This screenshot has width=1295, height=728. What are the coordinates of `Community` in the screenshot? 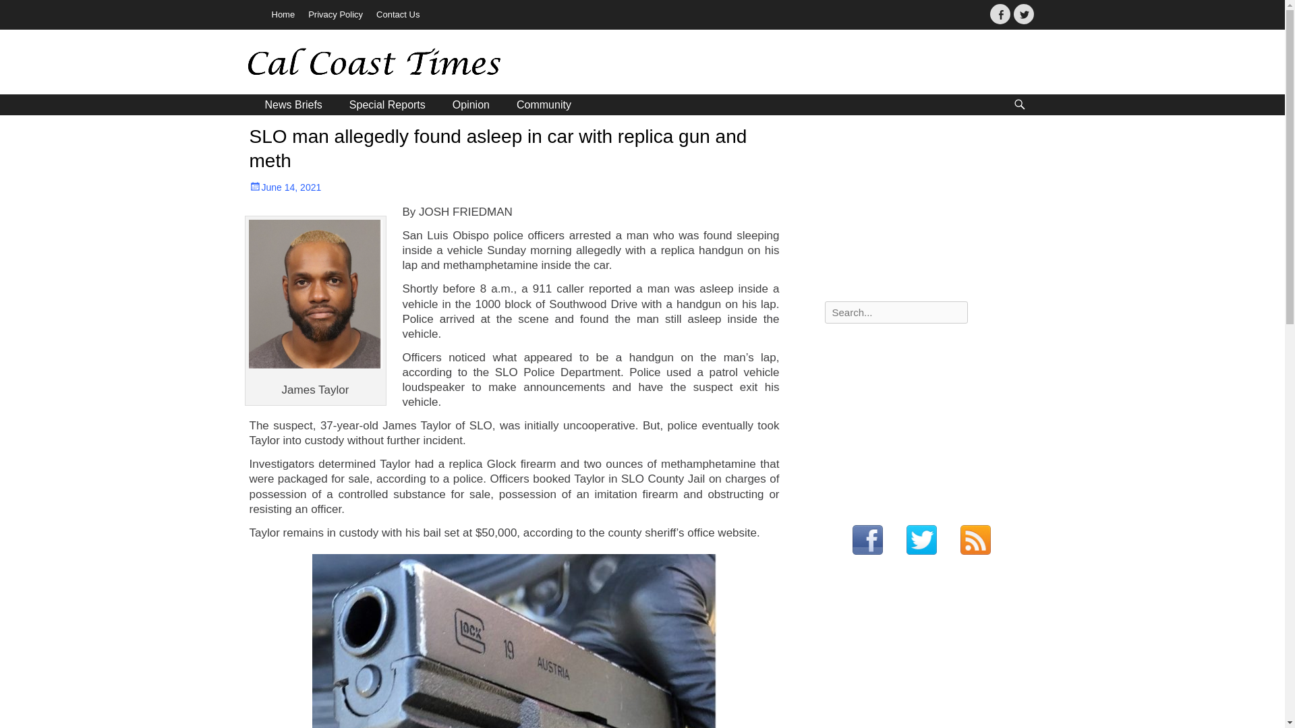 It's located at (544, 104).